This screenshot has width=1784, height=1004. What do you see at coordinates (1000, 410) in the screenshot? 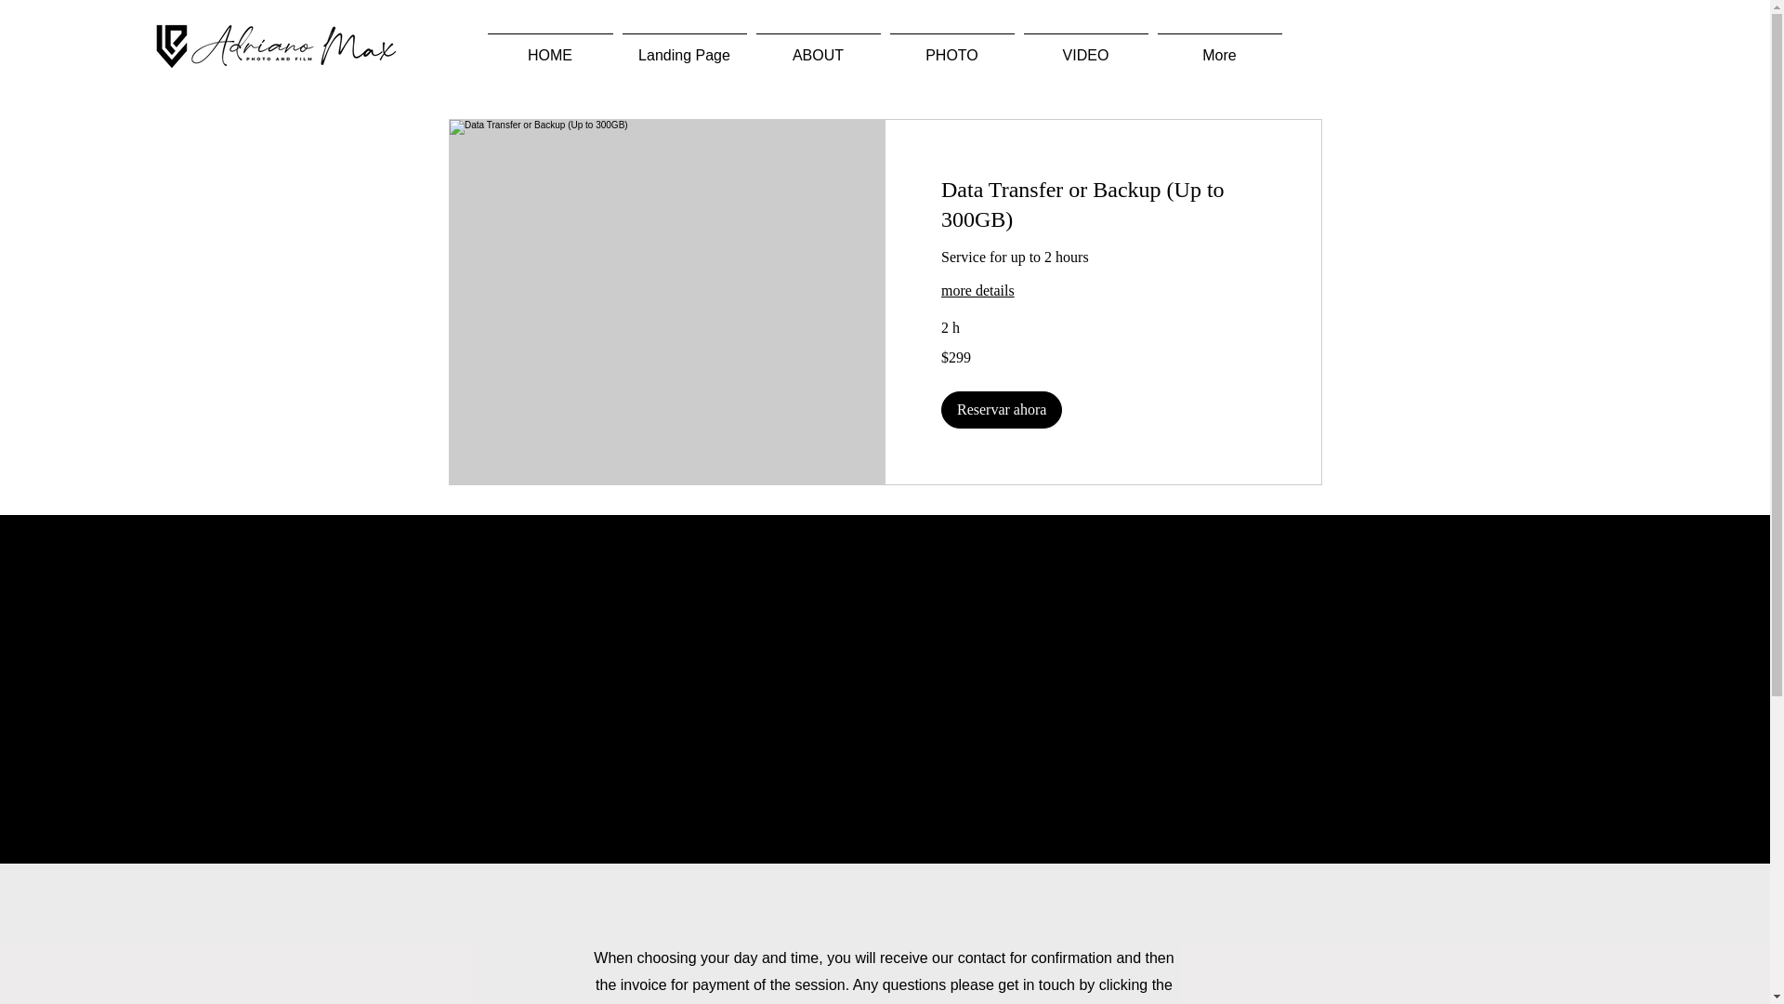
I see `Reservar ahora` at bounding box center [1000, 410].